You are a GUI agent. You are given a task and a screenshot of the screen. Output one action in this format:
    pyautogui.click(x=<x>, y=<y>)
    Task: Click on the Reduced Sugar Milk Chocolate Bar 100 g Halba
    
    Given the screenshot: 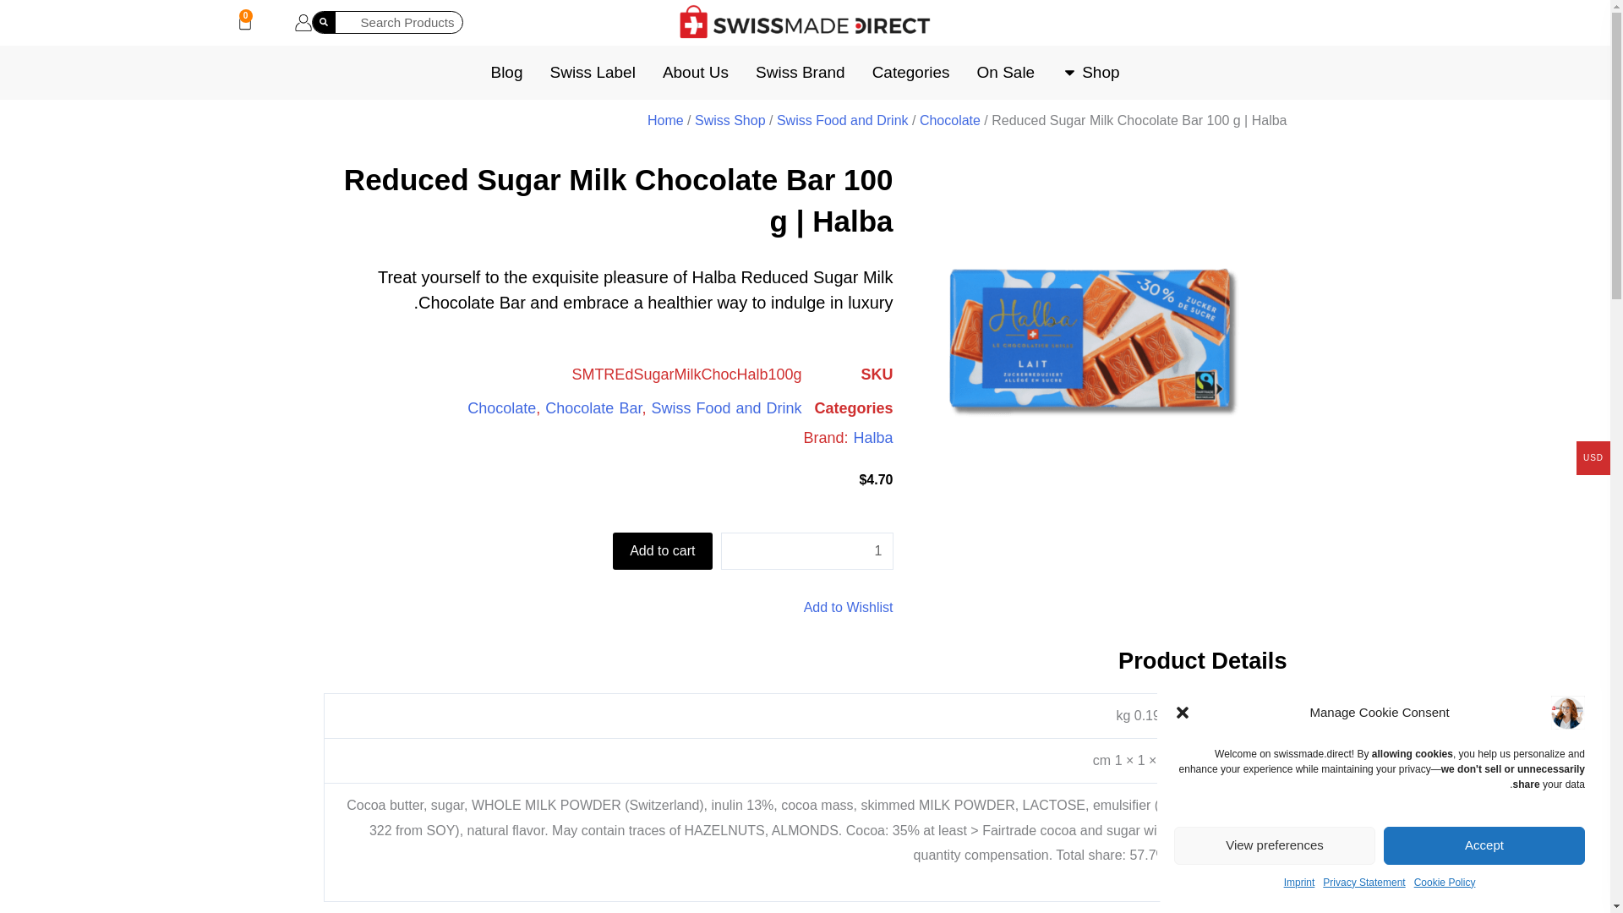 What is the action you would take?
    pyautogui.click(x=1298, y=883)
    